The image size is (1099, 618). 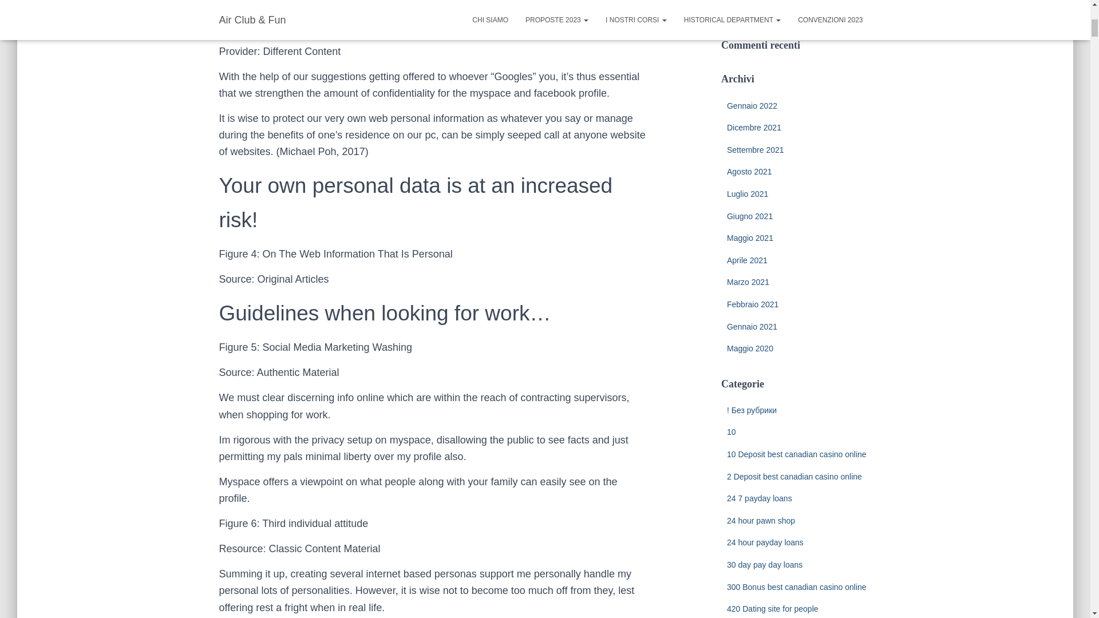 I want to click on Agosto 2021, so click(x=749, y=171).